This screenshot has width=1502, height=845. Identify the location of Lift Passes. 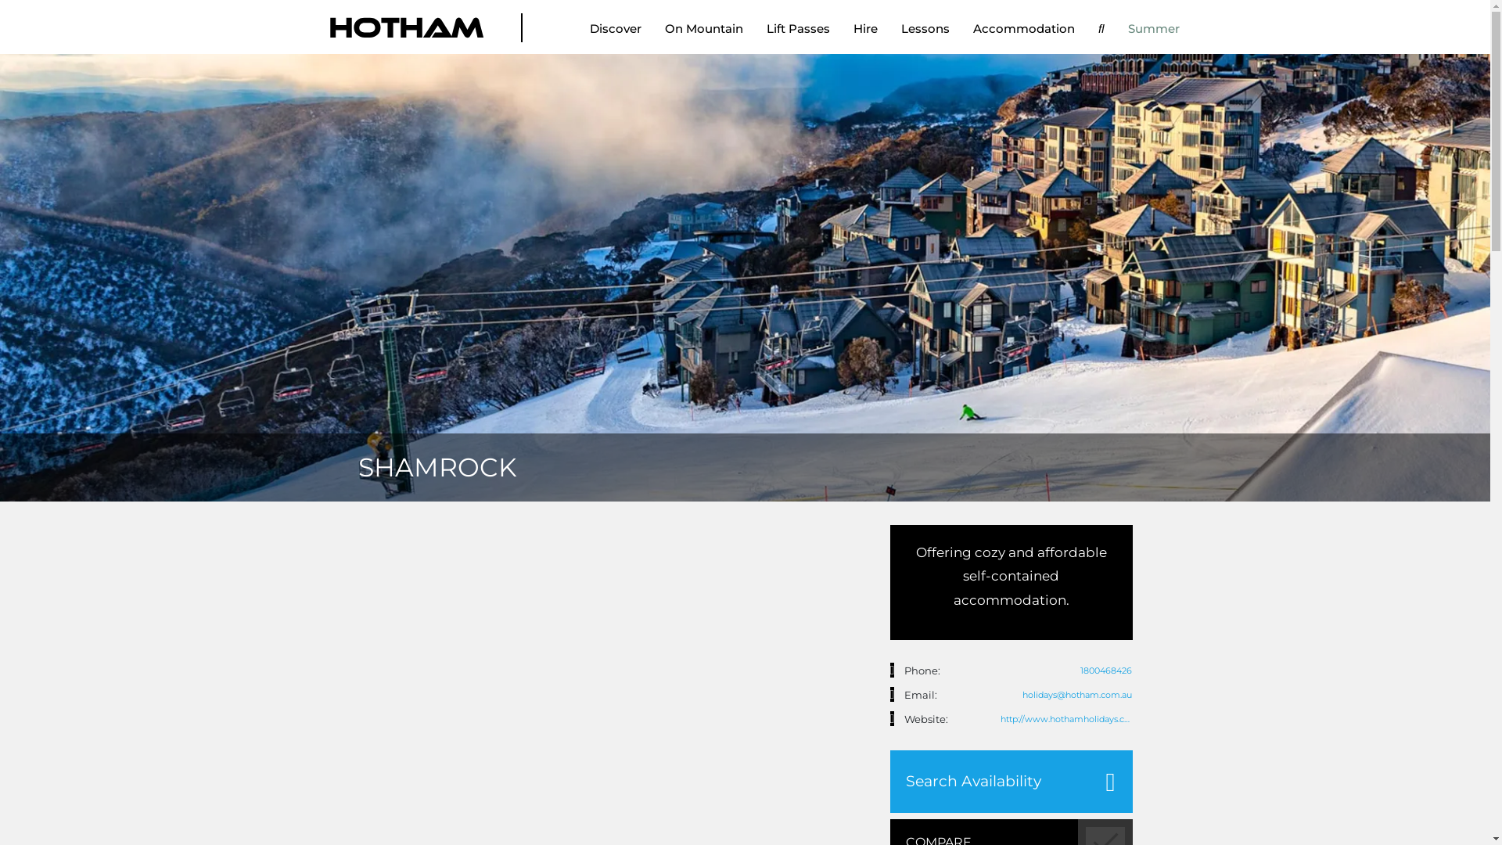
(798, 34).